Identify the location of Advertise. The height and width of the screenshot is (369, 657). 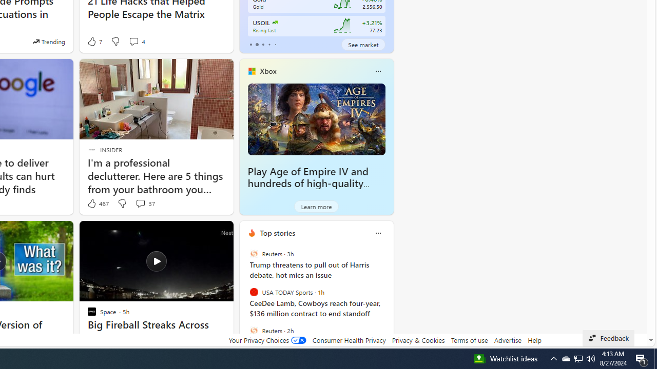
(508, 340).